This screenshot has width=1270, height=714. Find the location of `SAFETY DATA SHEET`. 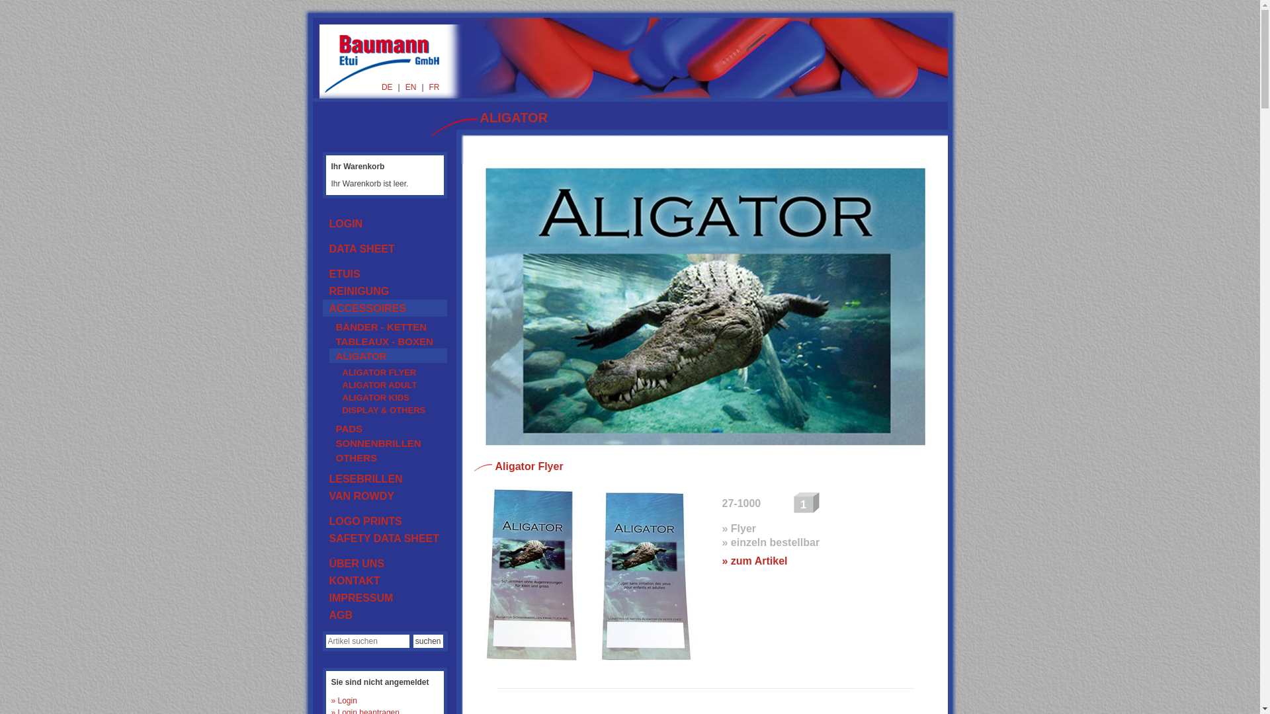

SAFETY DATA SHEET is located at coordinates (385, 538).